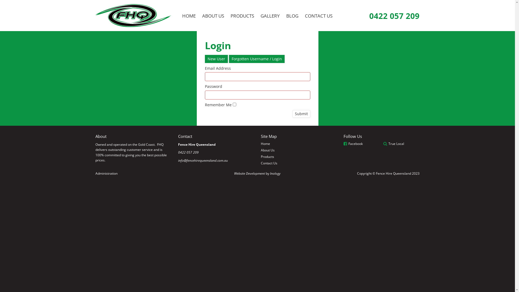 The width and height of the screenshot is (519, 292). Describe the element at coordinates (216, 59) in the screenshot. I see `New User` at that location.